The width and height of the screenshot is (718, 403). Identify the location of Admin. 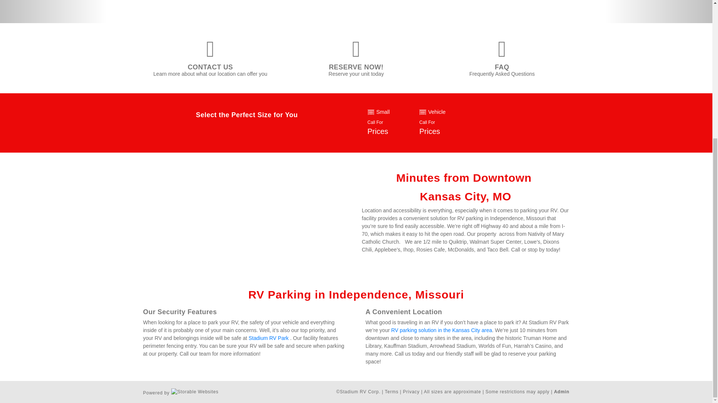
(502, 67).